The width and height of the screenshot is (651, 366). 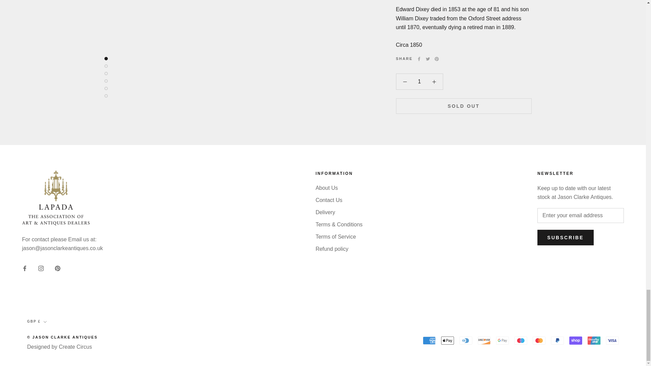 I want to click on Shop Pay, so click(x=575, y=340).